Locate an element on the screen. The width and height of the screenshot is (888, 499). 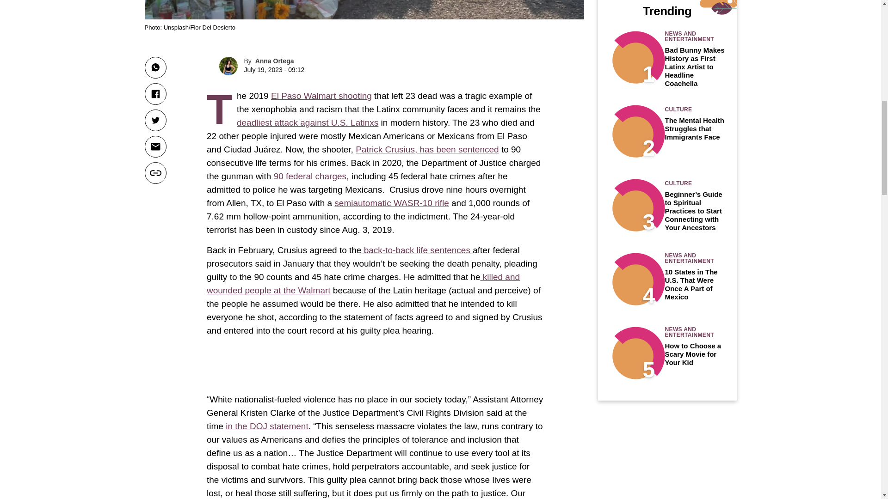
Share this article on Twitter is located at coordinates (155, 120).